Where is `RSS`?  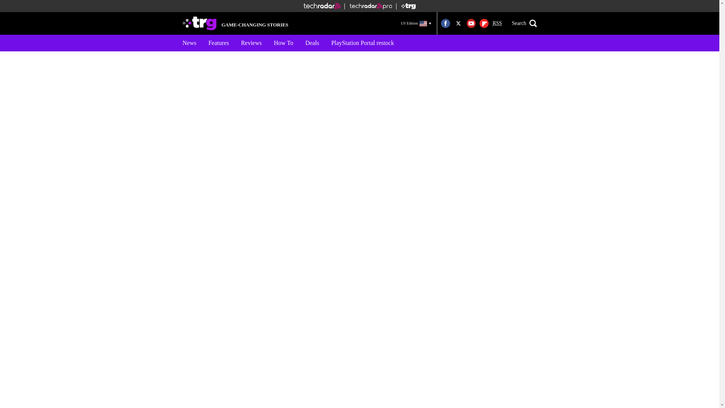
RSS is located at coordinates (497, 23).